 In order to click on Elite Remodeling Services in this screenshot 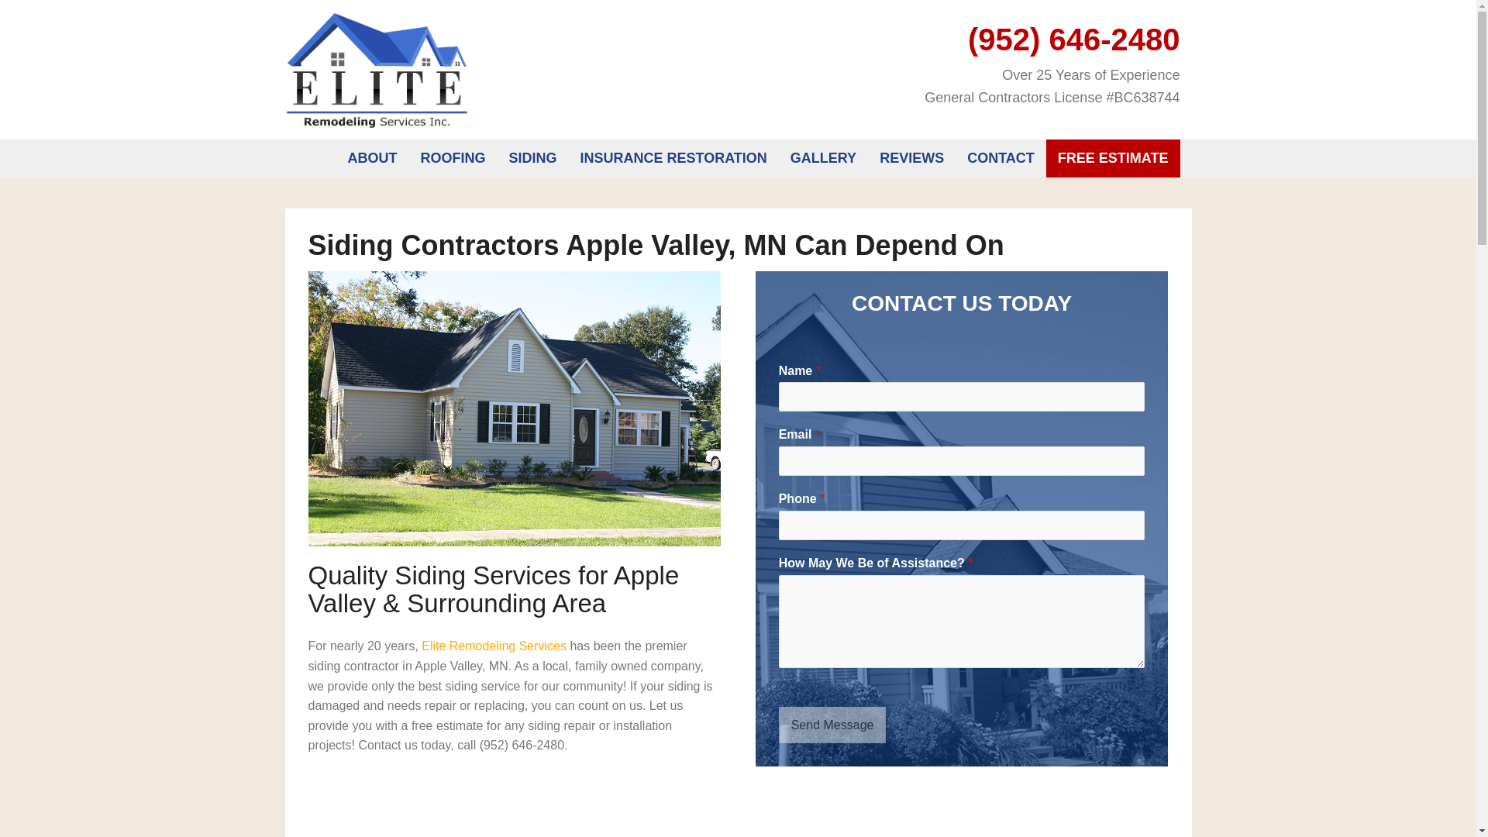, I will do `click(377, 68)`.